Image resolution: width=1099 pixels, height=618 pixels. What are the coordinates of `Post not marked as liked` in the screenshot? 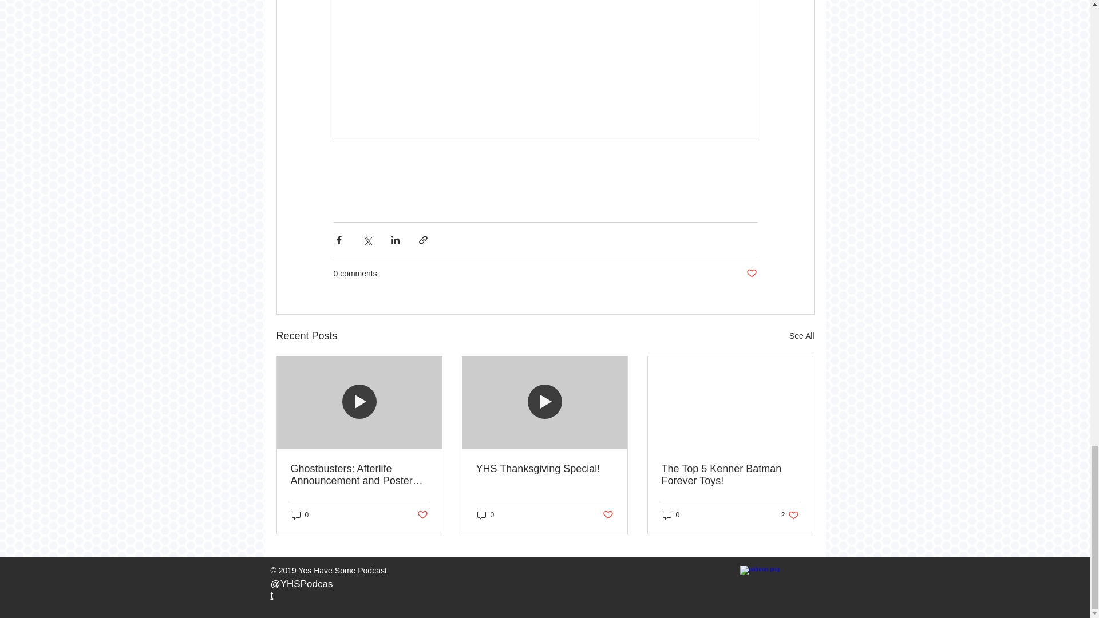 It's located at (608, 515).